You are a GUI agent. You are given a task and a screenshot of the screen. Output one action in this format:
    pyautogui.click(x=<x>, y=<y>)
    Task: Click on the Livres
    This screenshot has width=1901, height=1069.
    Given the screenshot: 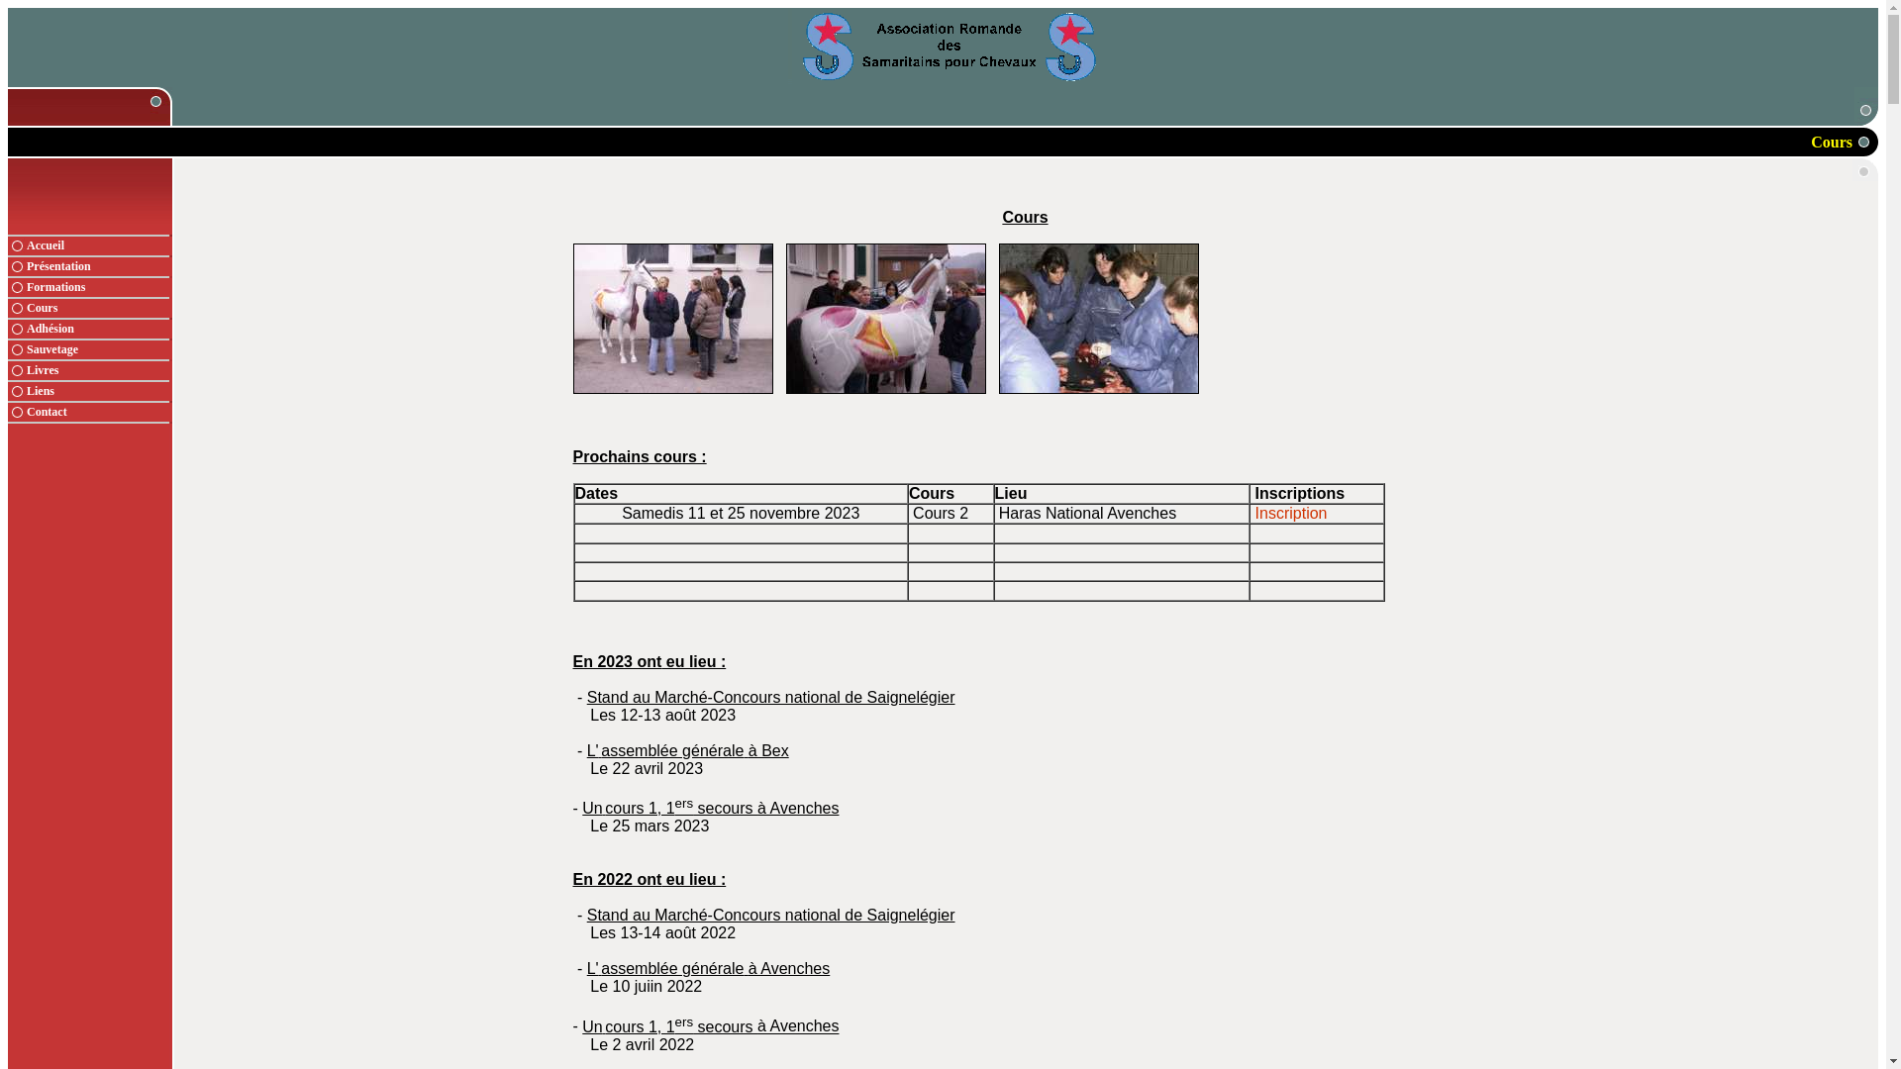 What is the action you would take?
    pyautogui.click(x=99, y=370)
    